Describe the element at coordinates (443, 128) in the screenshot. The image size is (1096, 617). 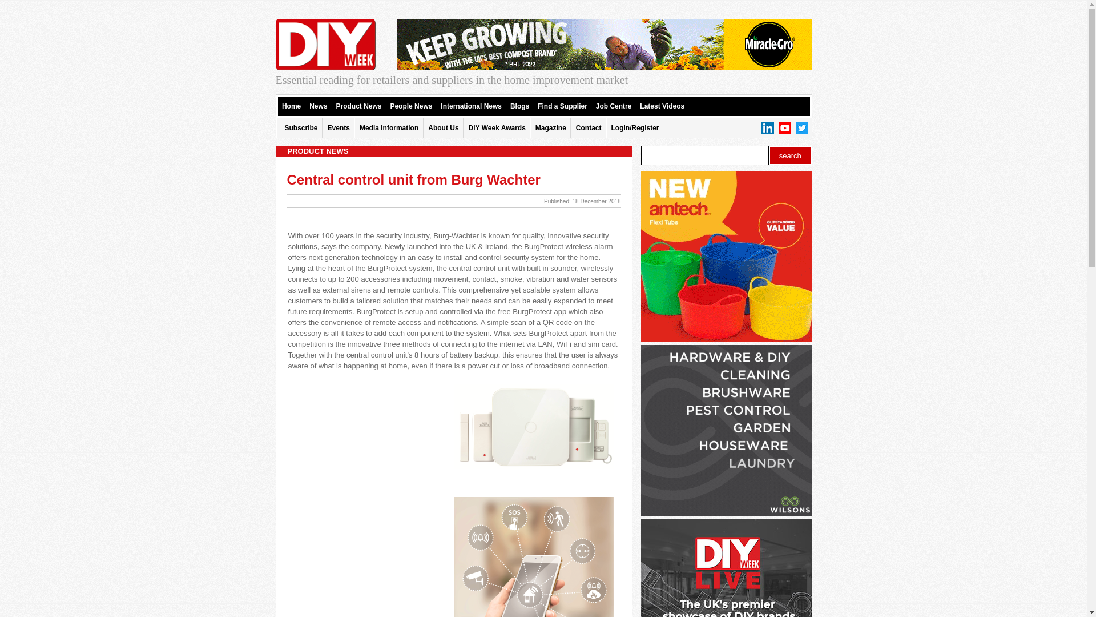
I see `About Us` at that location.